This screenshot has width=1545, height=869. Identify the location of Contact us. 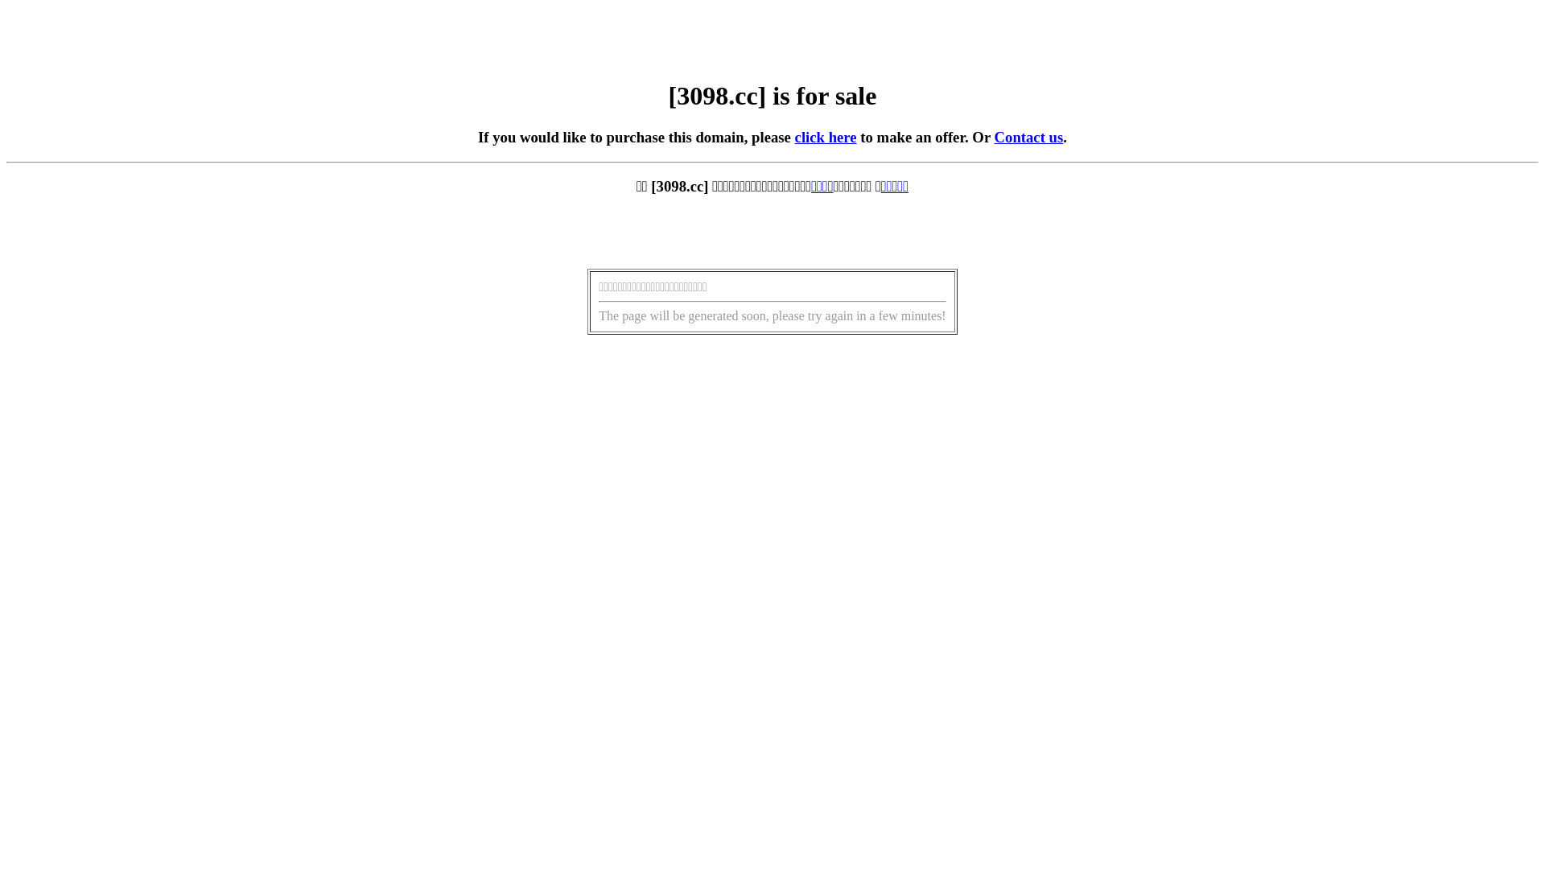
(1029, 137).